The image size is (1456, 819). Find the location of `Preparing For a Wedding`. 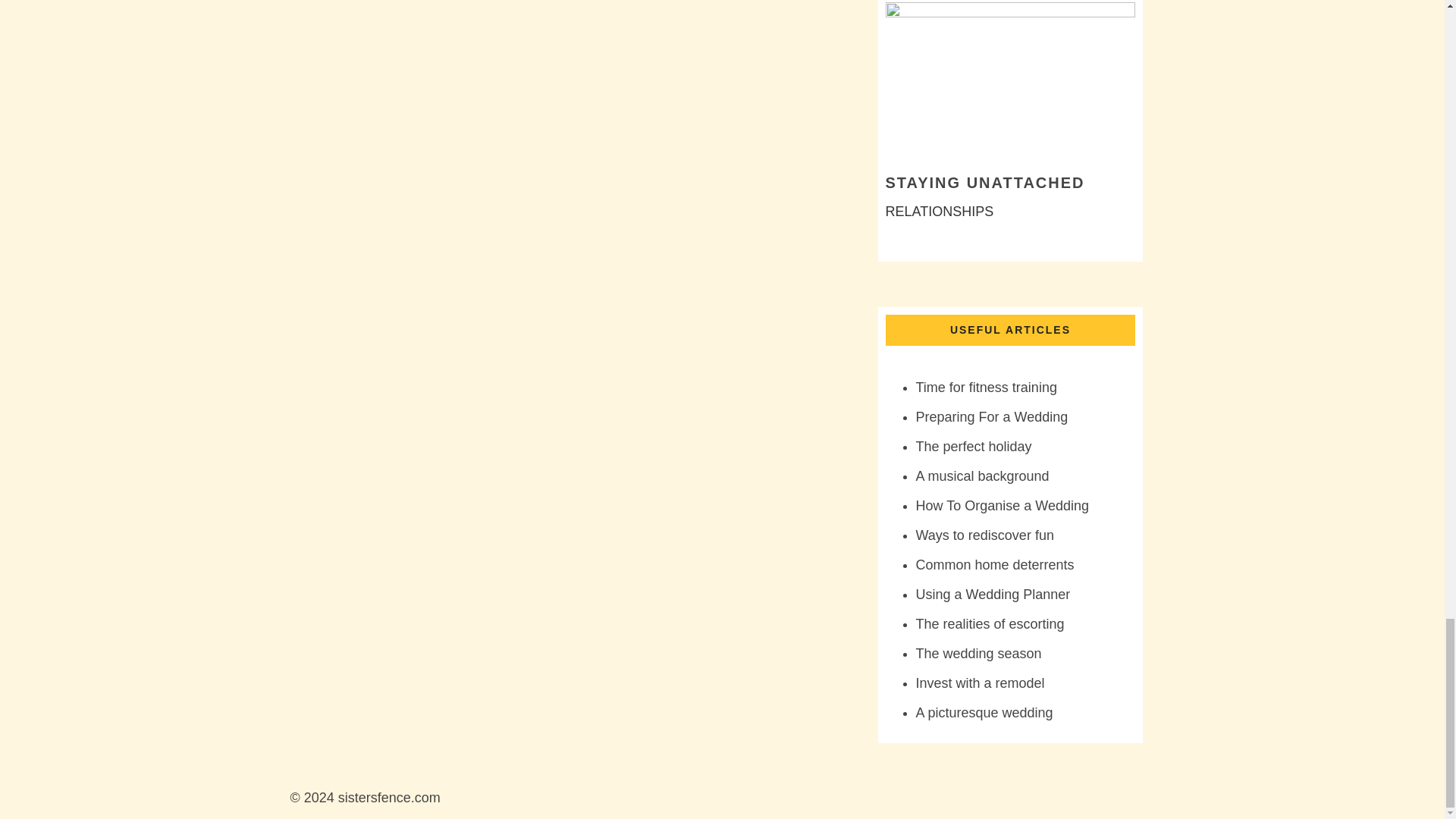

Preparing For a Wedding is located at coordinates (992, 417).